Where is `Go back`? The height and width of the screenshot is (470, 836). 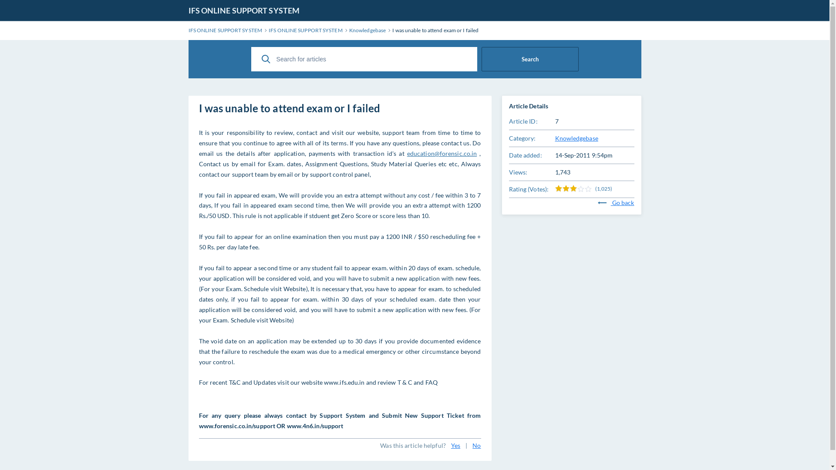 Go back is located at coordinates (616, 203).